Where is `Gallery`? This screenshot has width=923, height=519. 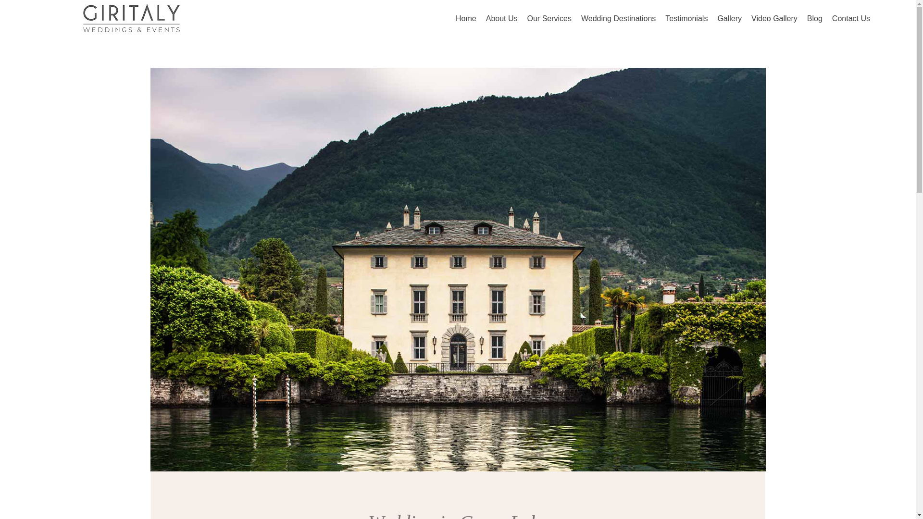
Gallery is located at coordinates (729, 20).